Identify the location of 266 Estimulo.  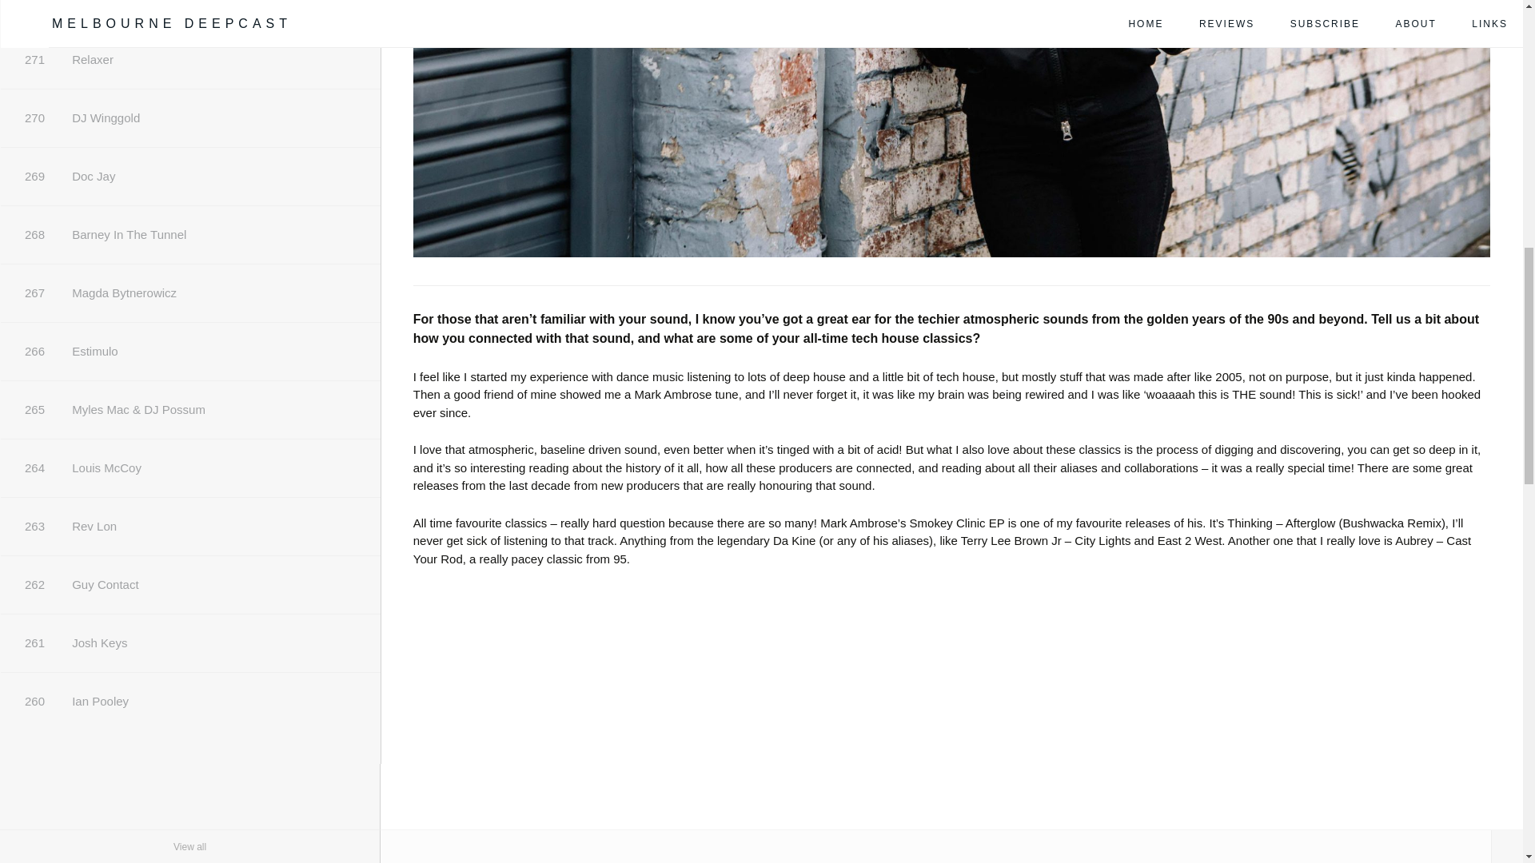
(190, 352).